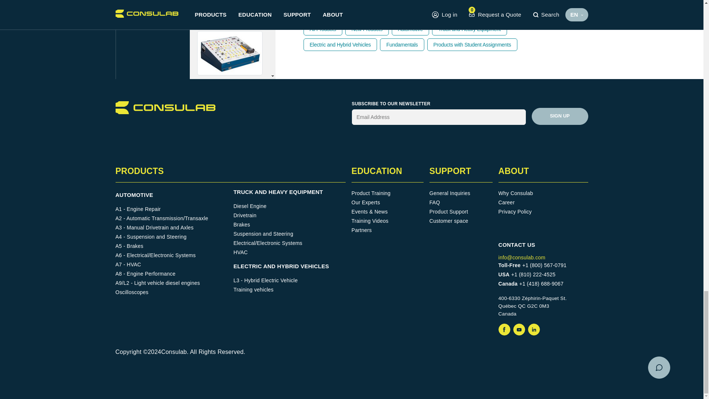 The width and height of the screenshot is (709, 399). What do you see at coordinates (560, 116) in the screenshot?
I see `Sign up` at bounding box center [560, 116].